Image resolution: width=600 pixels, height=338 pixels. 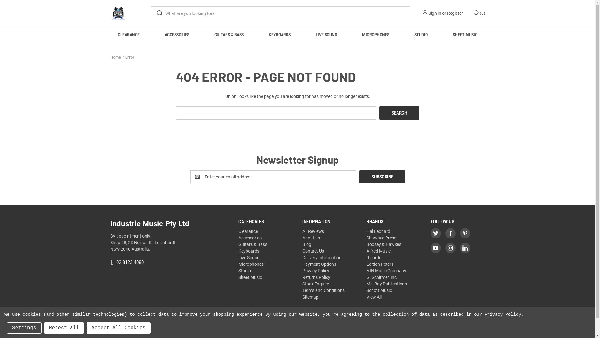 What do you see at coordinates (379, 251) in the screenshot?
I see `Alfred Music` at bounding box center [379, 251].